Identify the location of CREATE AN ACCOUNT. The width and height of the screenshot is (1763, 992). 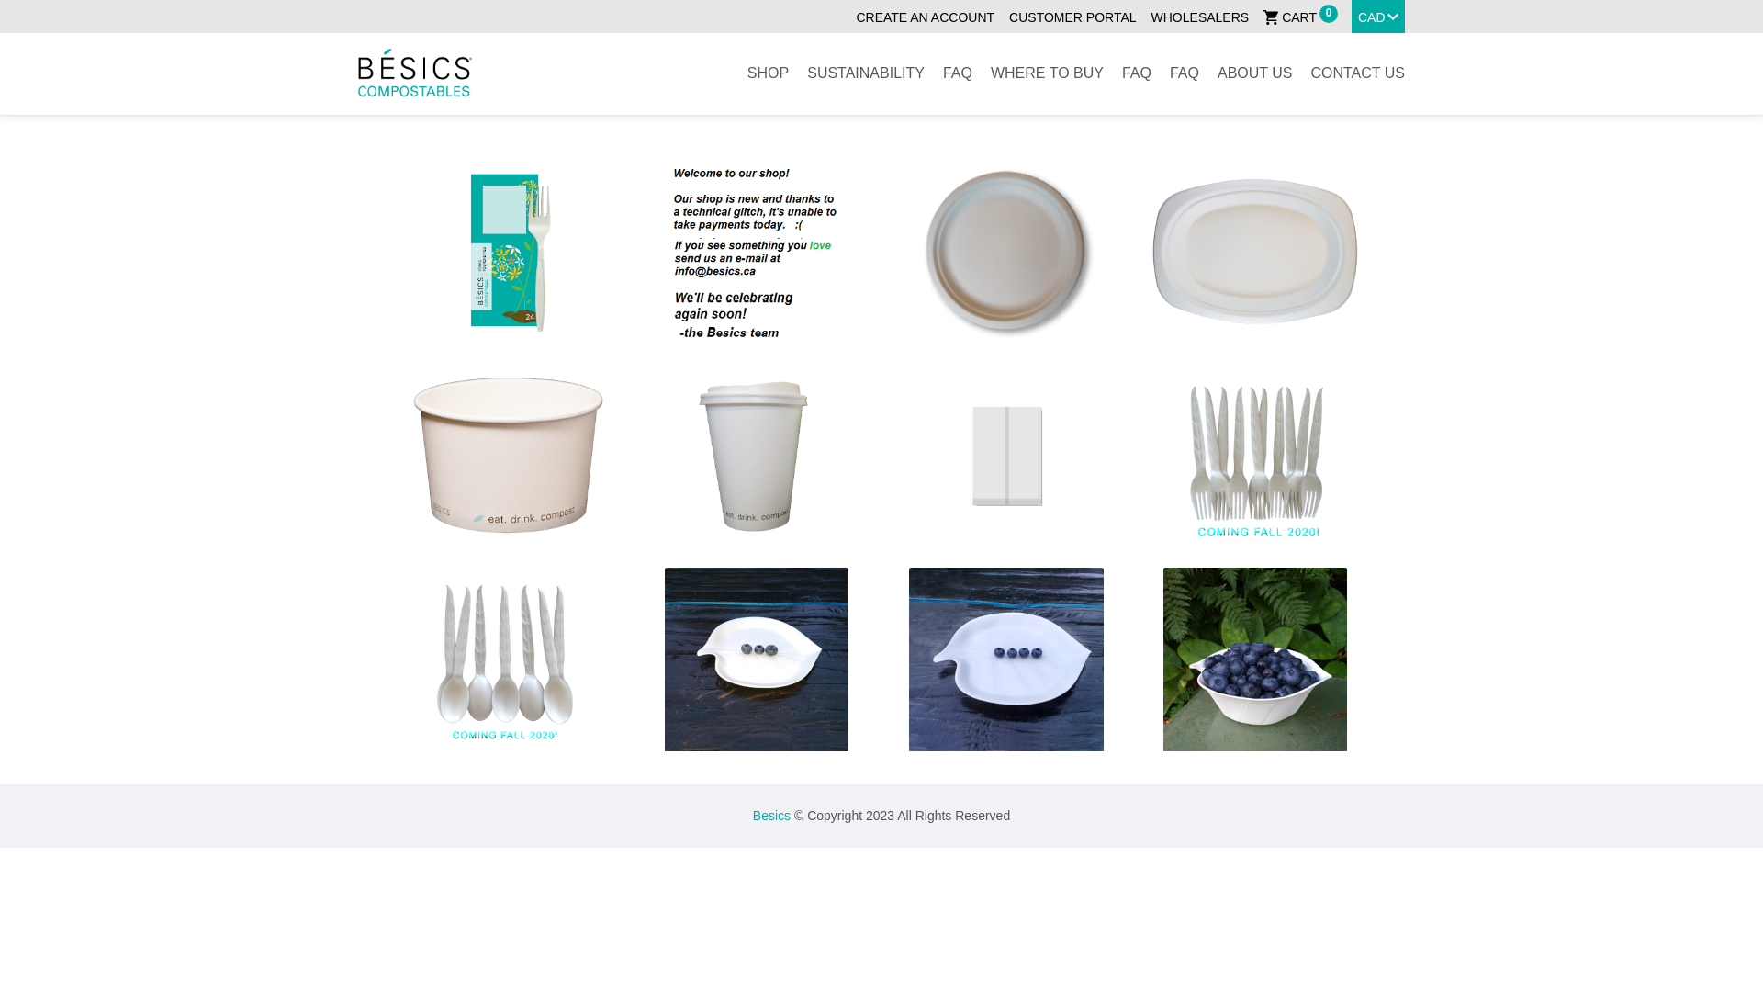
(926, 17).